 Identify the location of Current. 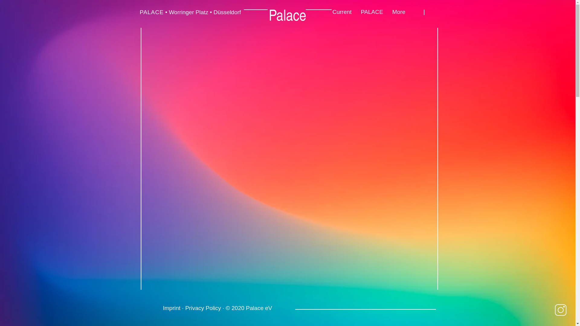
(342, 11).